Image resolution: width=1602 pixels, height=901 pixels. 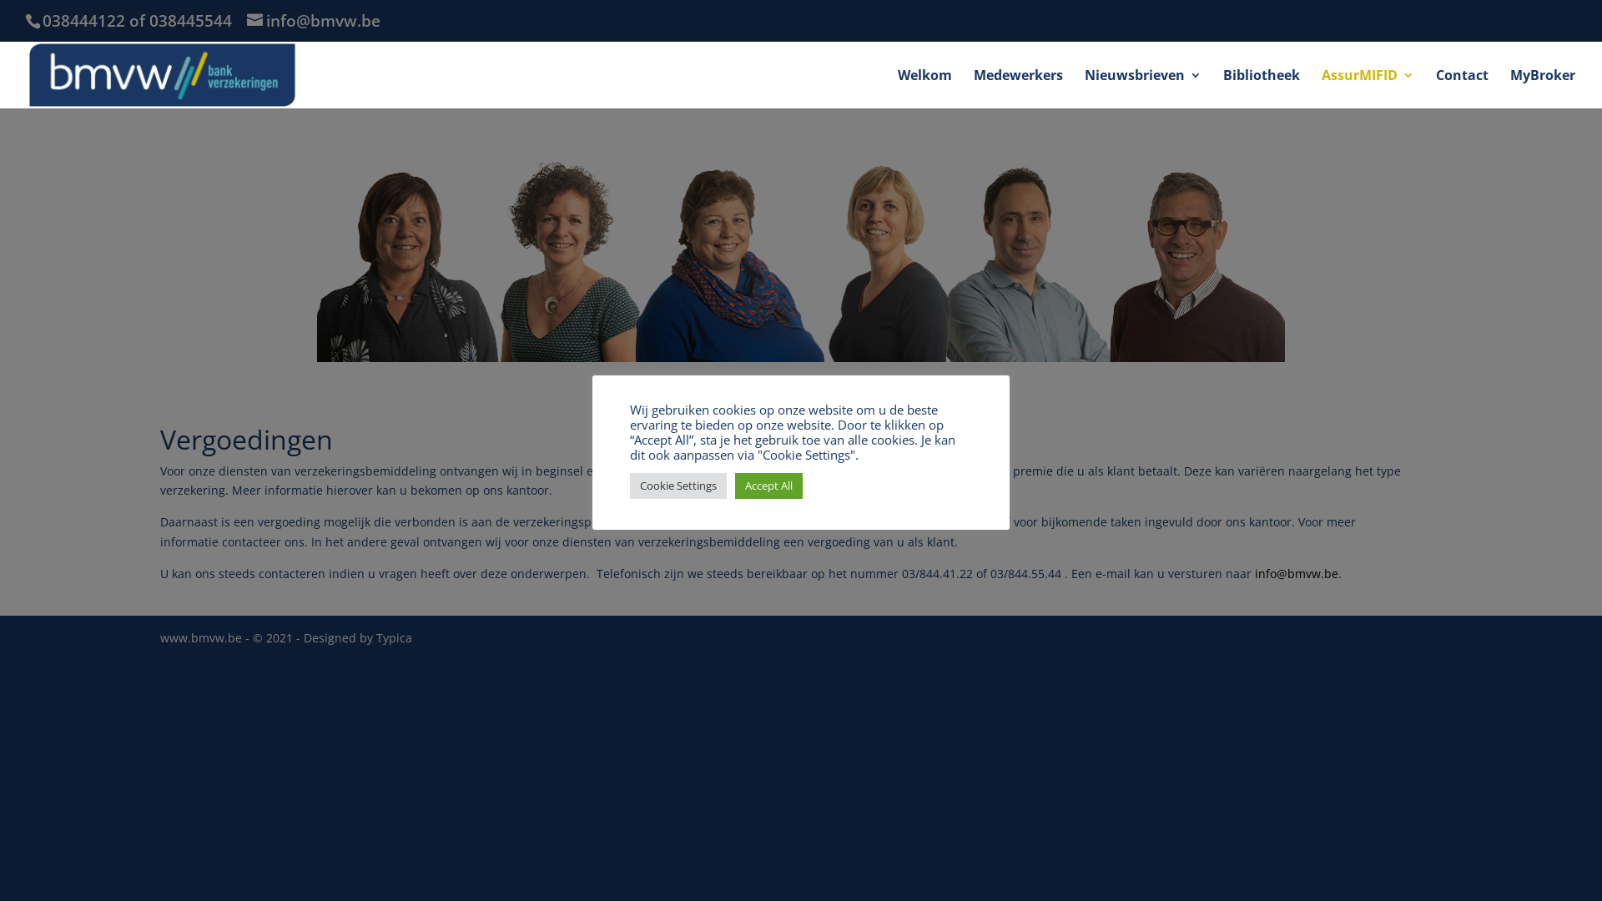 What do you see at coordinates (1368, 88) in the screenshot?
I see `AssurMIFID` at bounding box center [1368, 88].